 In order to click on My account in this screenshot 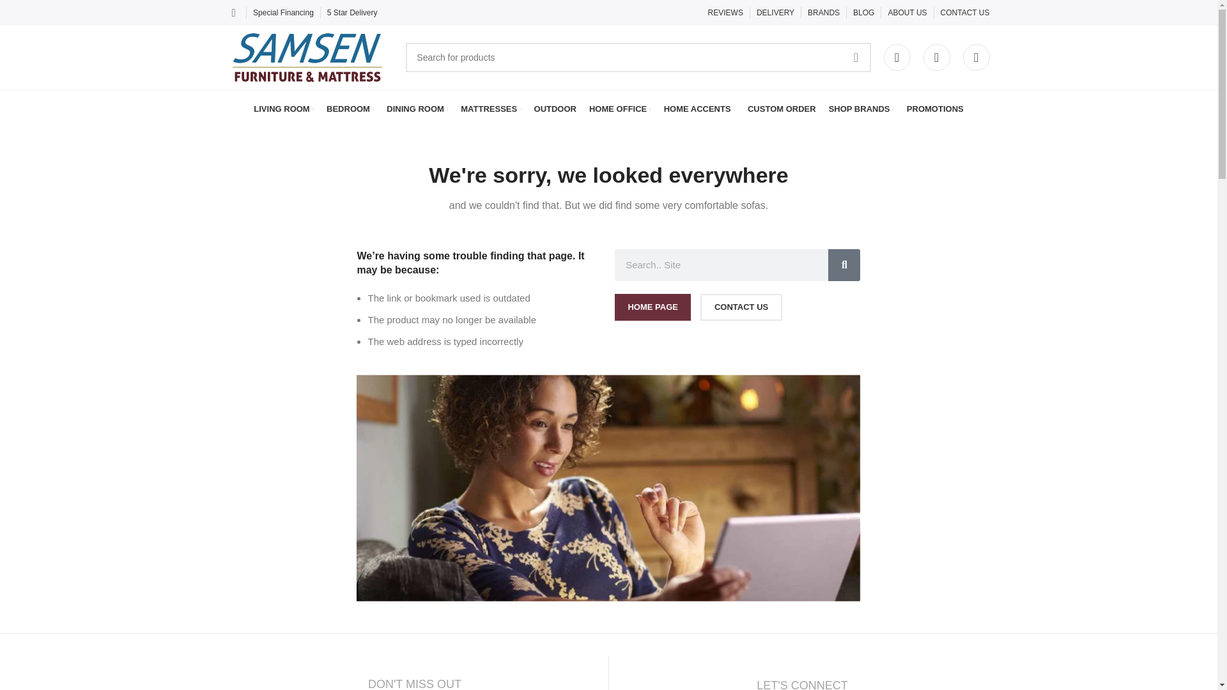, I will do `click(897, 57)`.